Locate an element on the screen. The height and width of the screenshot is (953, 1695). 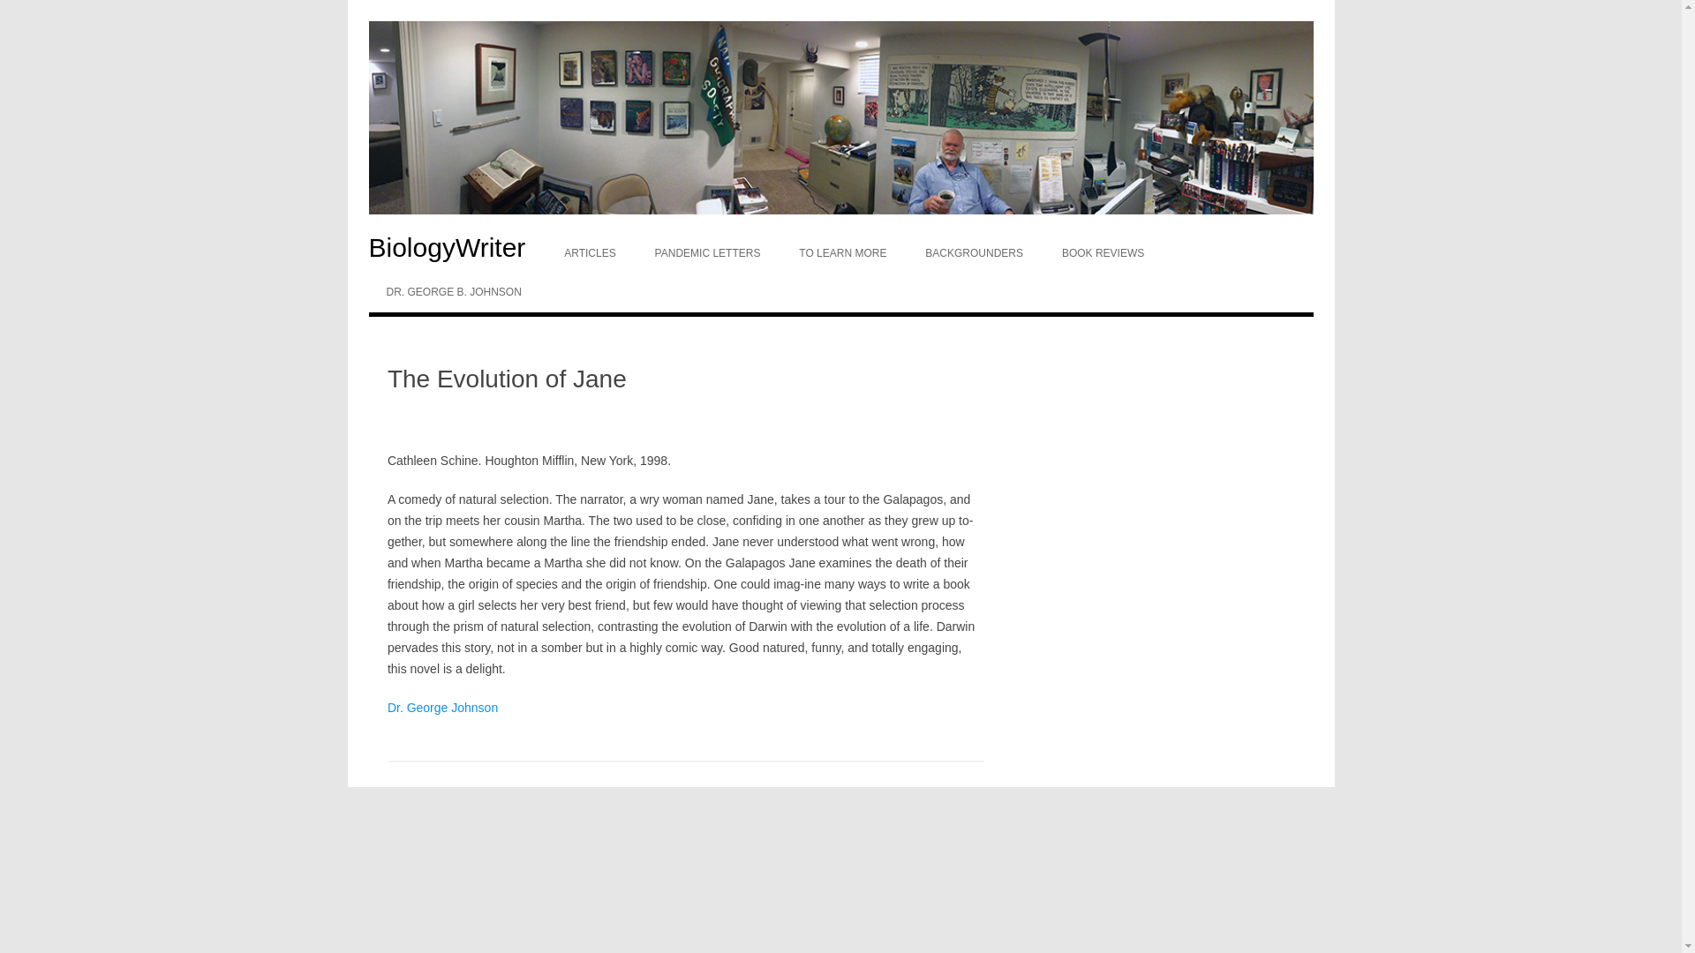
TO LEARN MORE is located at coordinates (842, 252).